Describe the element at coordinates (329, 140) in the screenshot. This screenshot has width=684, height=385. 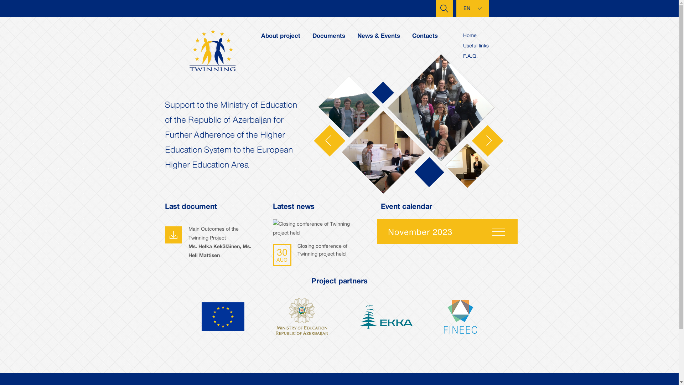
I see `Previous` at that location.